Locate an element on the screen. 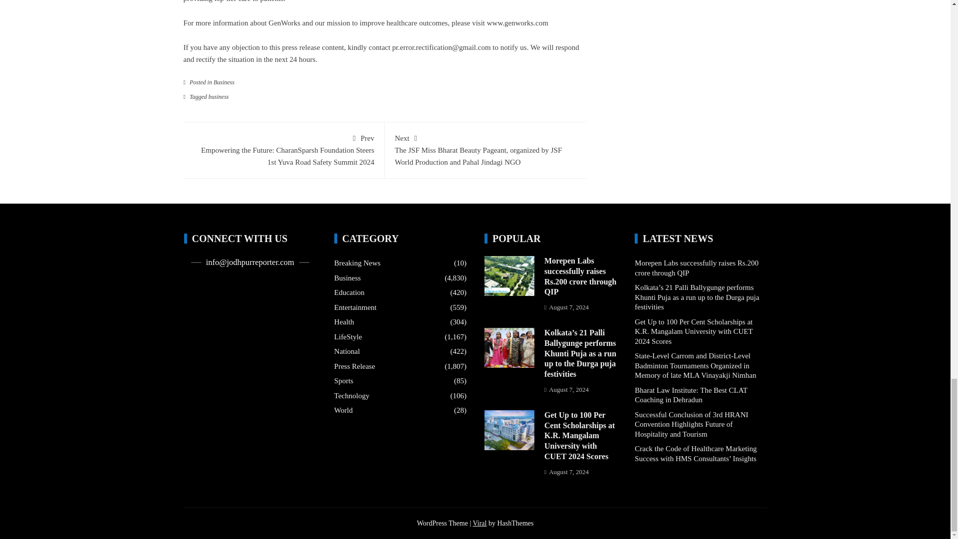 The image size is (958, 539). Health is located at coordinates (344, 322).